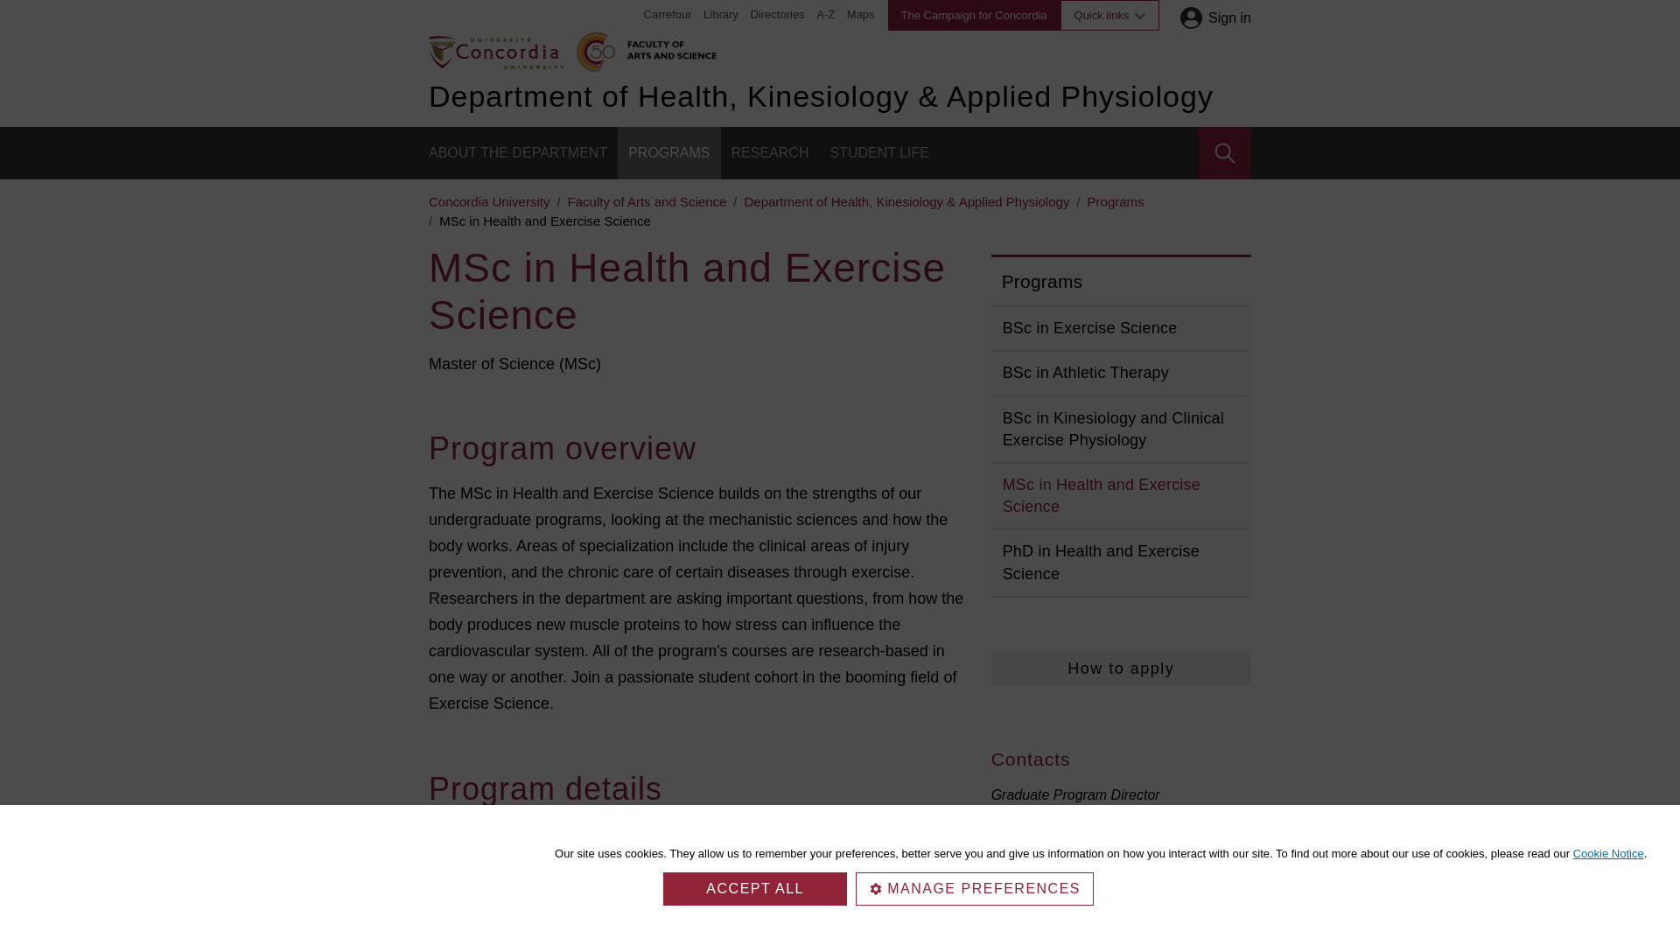 The image size is (1680, 945). Describe the element at coordinates (974, 888) in the screenshot. I see `MANAGE PREFERENCES` at that location.